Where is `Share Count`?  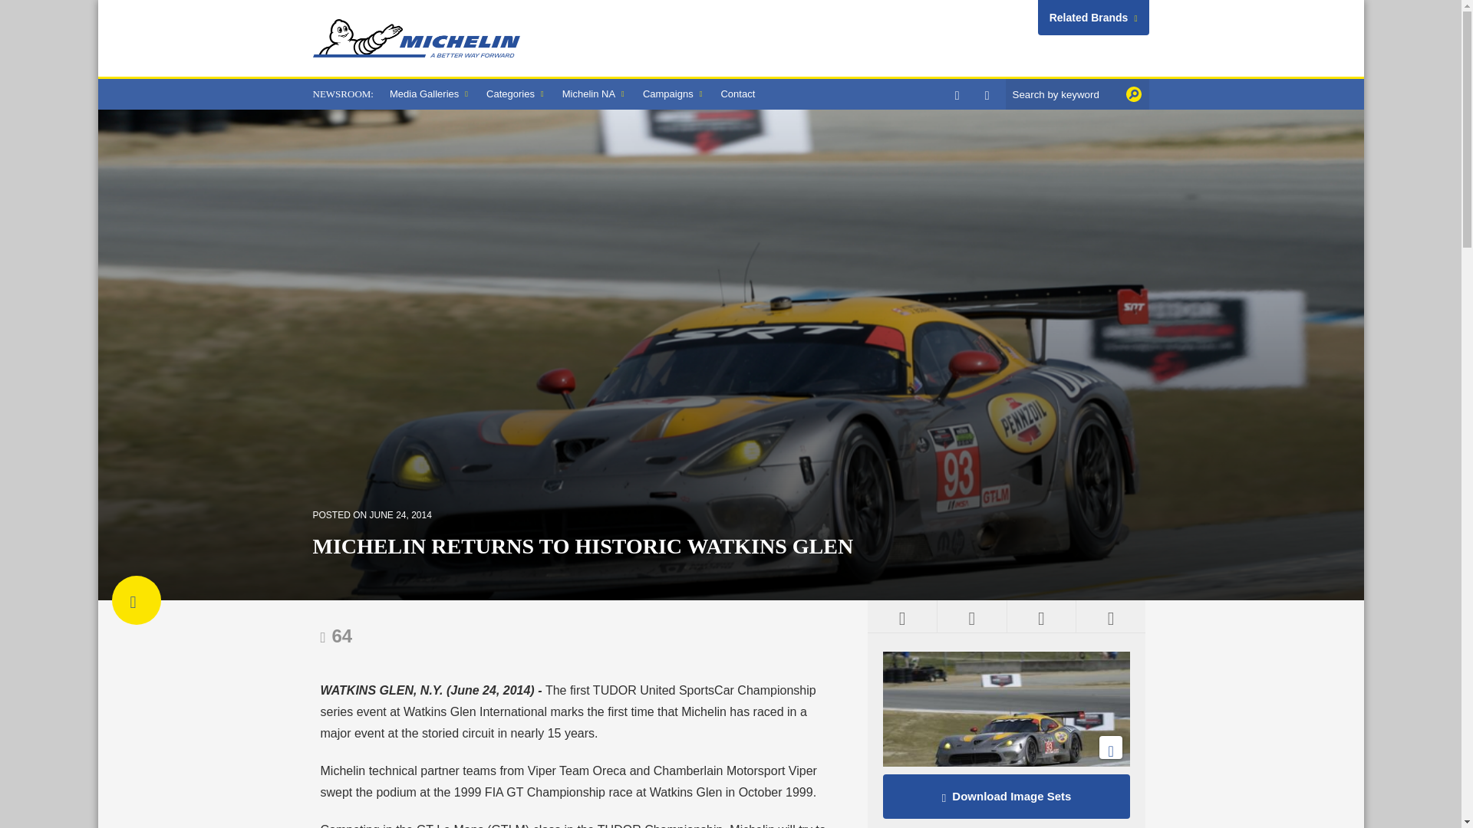 Share Count is located at coordinates (337, 636).